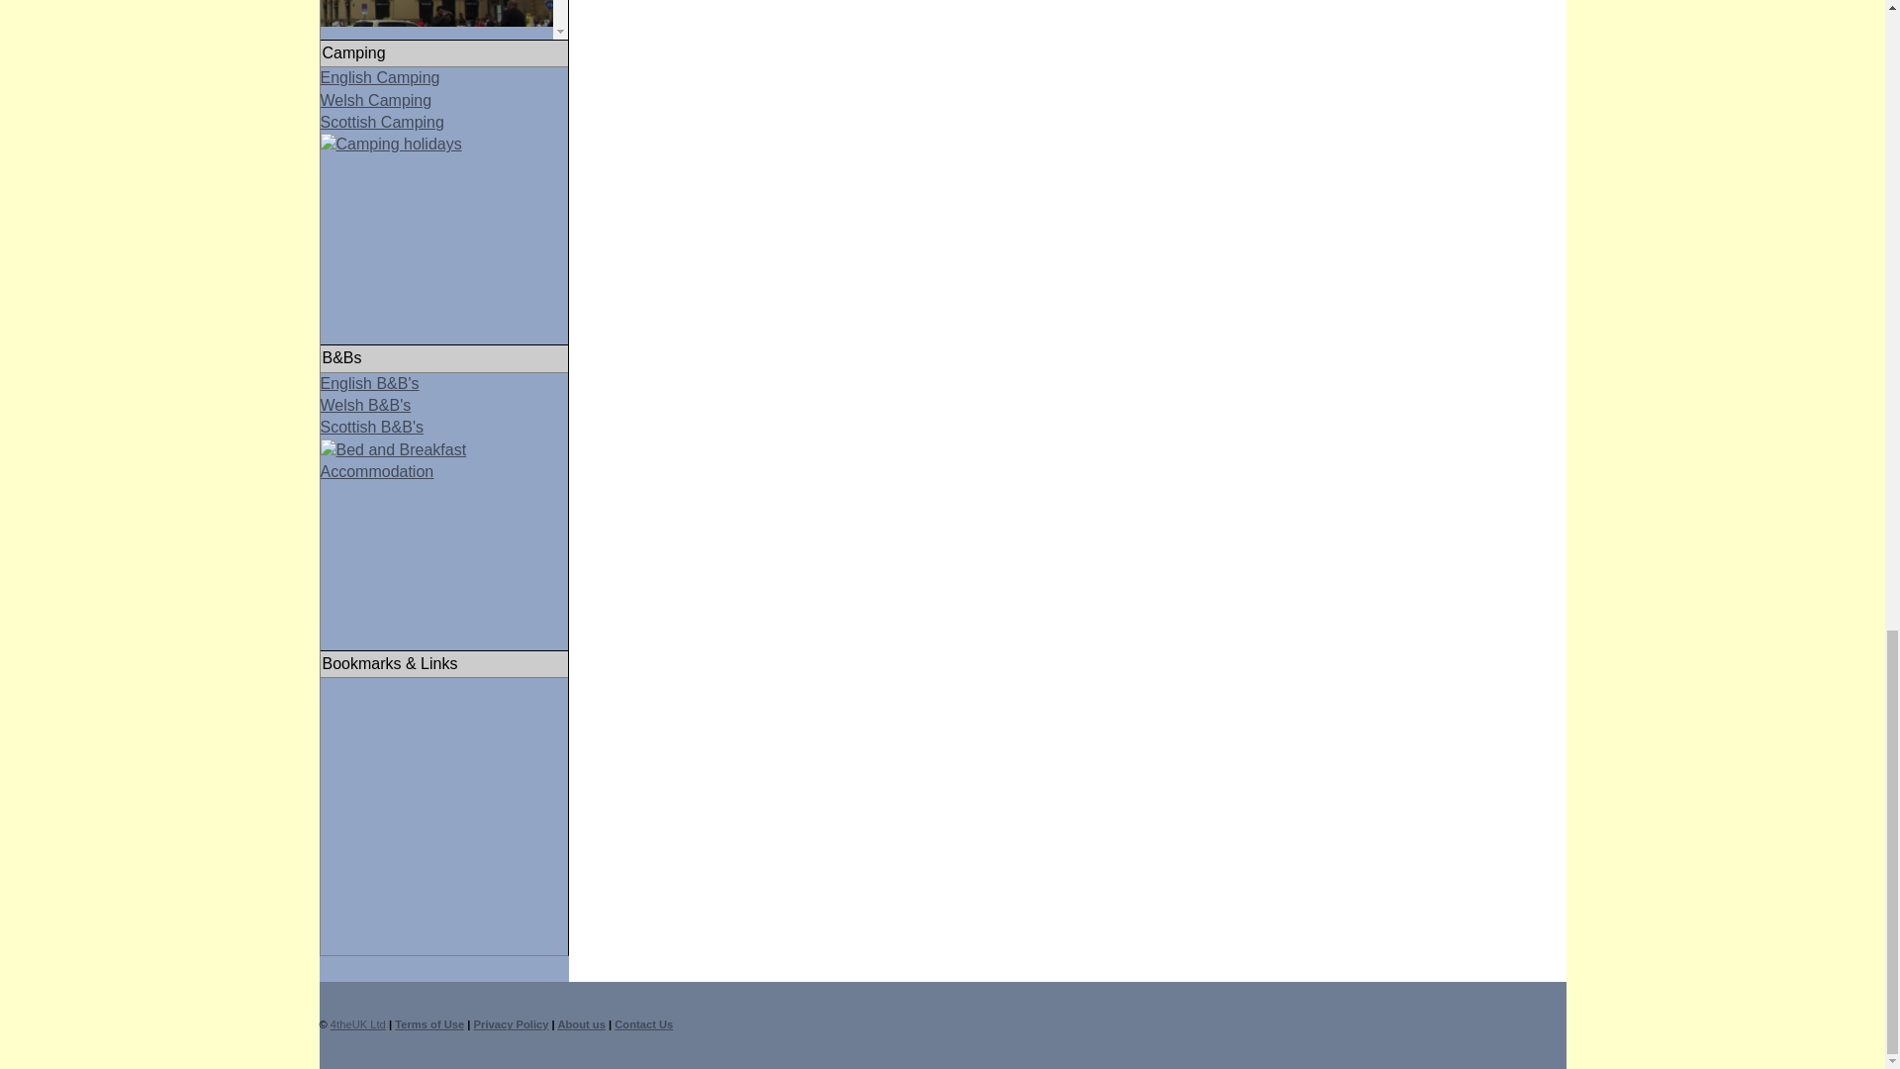 This screenshot has width=1900, height=1069. Describe the element at coordinates (366, 404) in the screenshot. I see `Welsh Bed and Breakfasts` at that location.